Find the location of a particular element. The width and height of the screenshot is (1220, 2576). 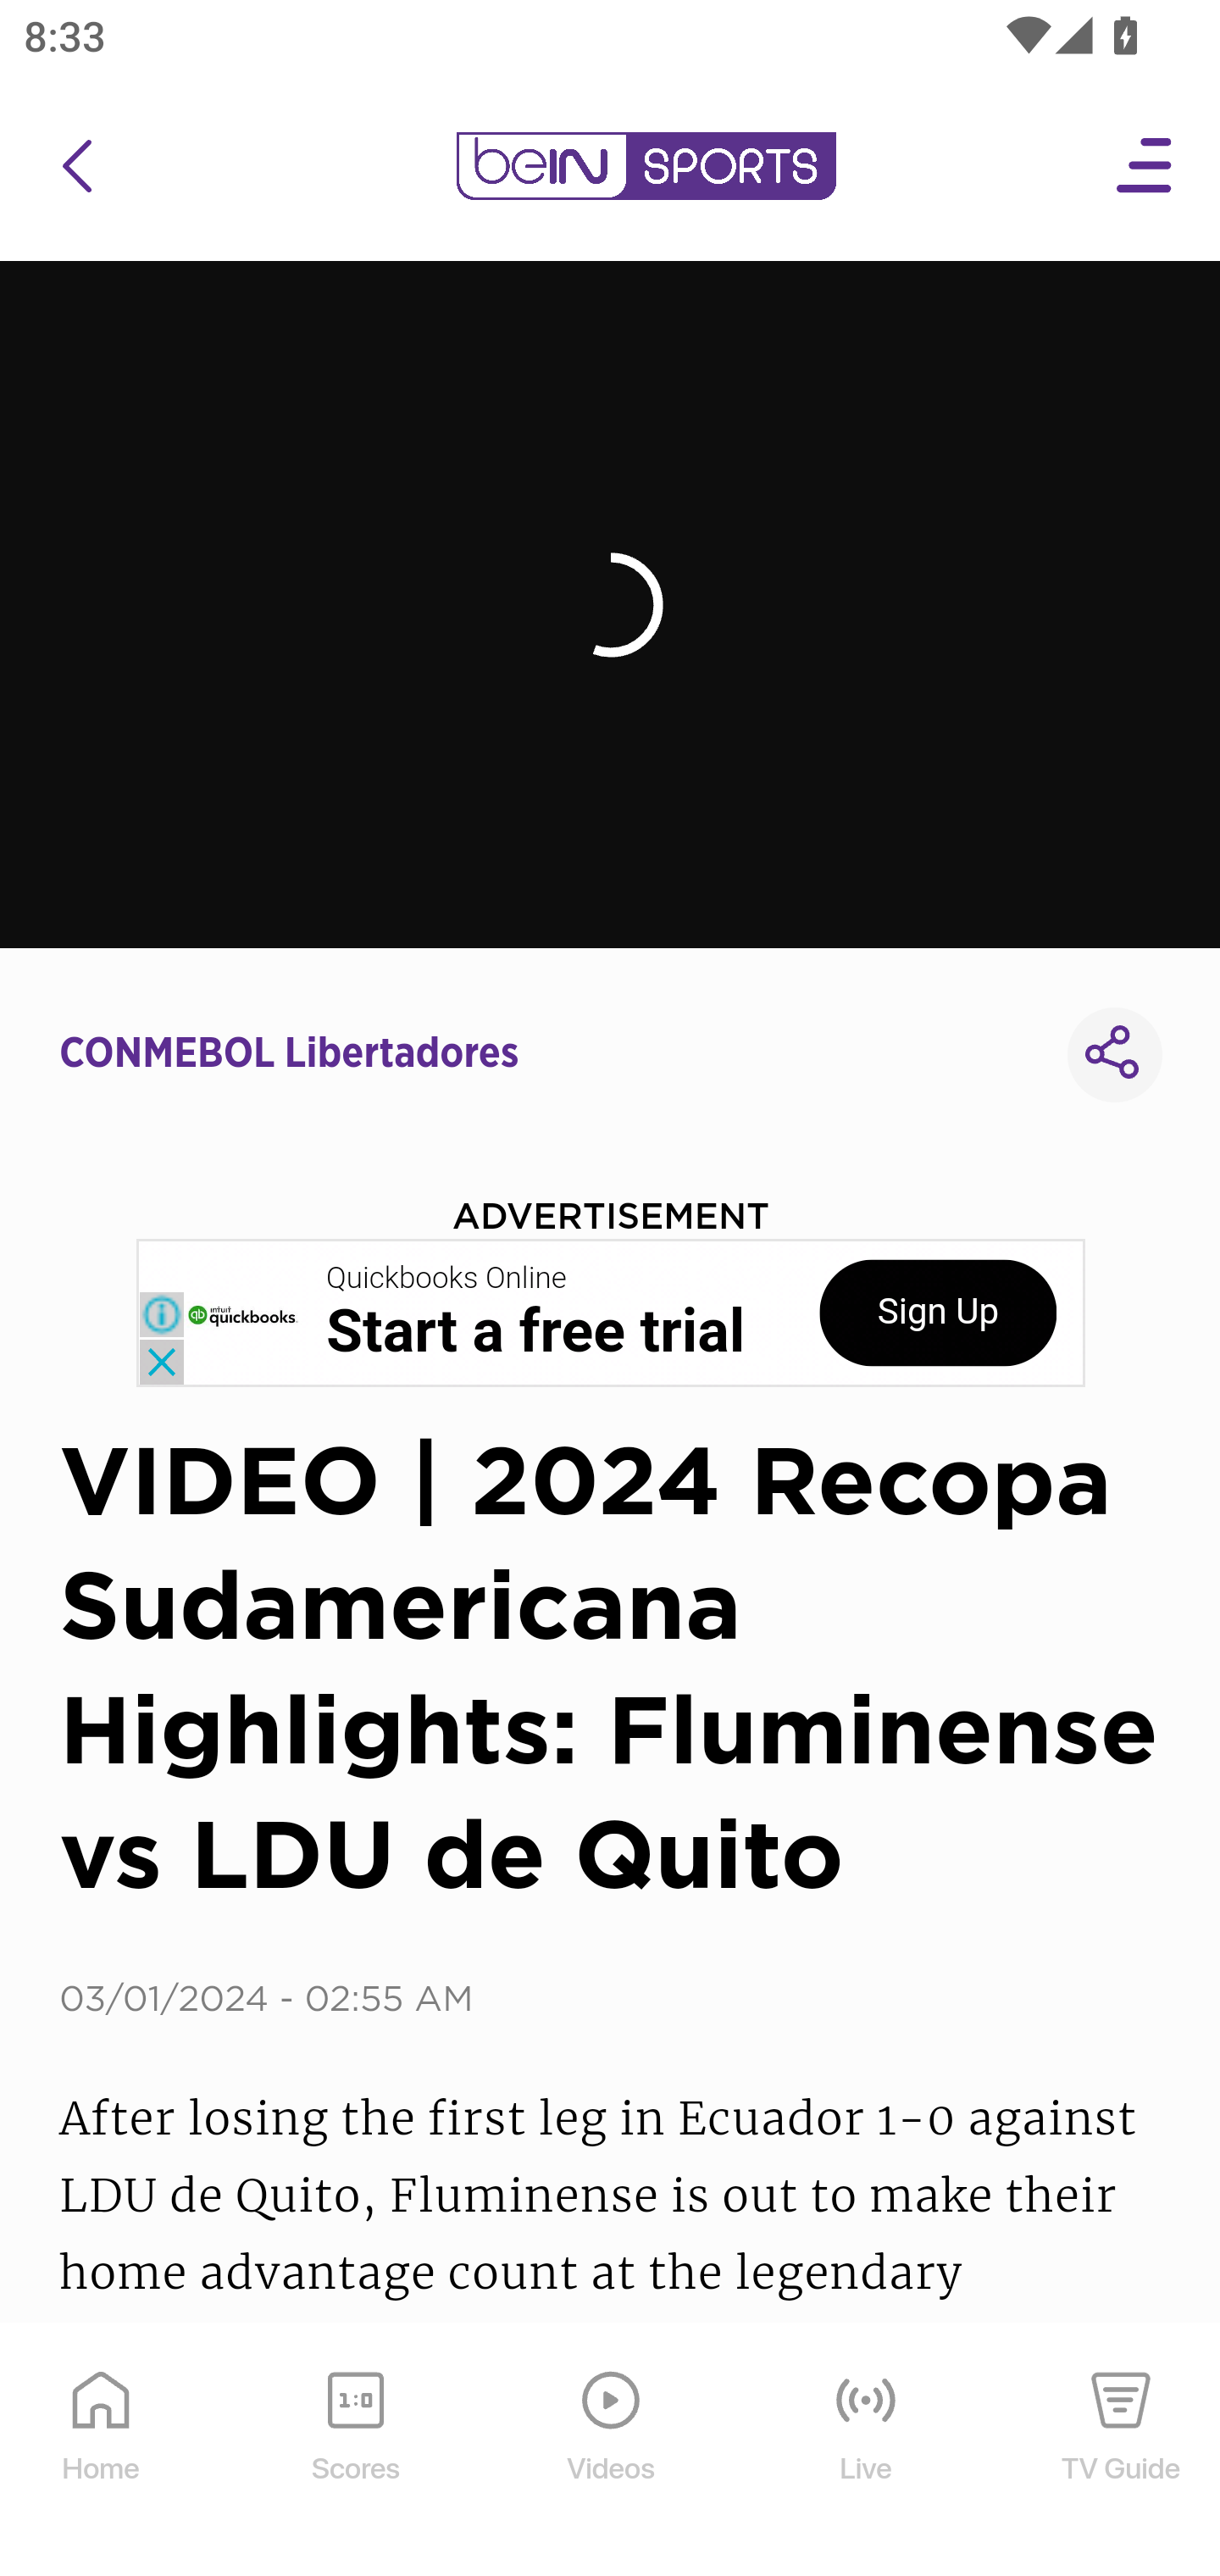

Scores Scores Icon Scores is located at coordinates (355, 2451).